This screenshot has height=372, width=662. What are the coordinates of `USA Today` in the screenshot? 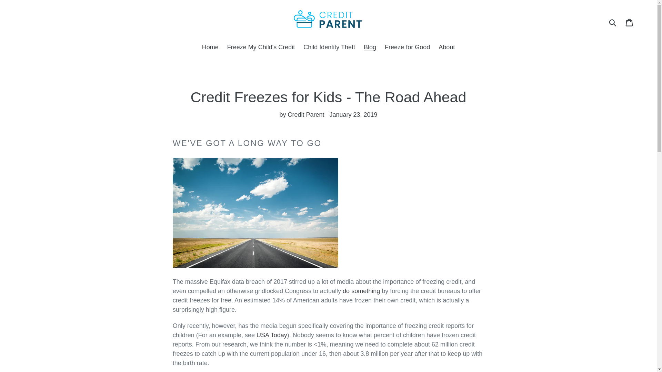 It's located at (272, 335).